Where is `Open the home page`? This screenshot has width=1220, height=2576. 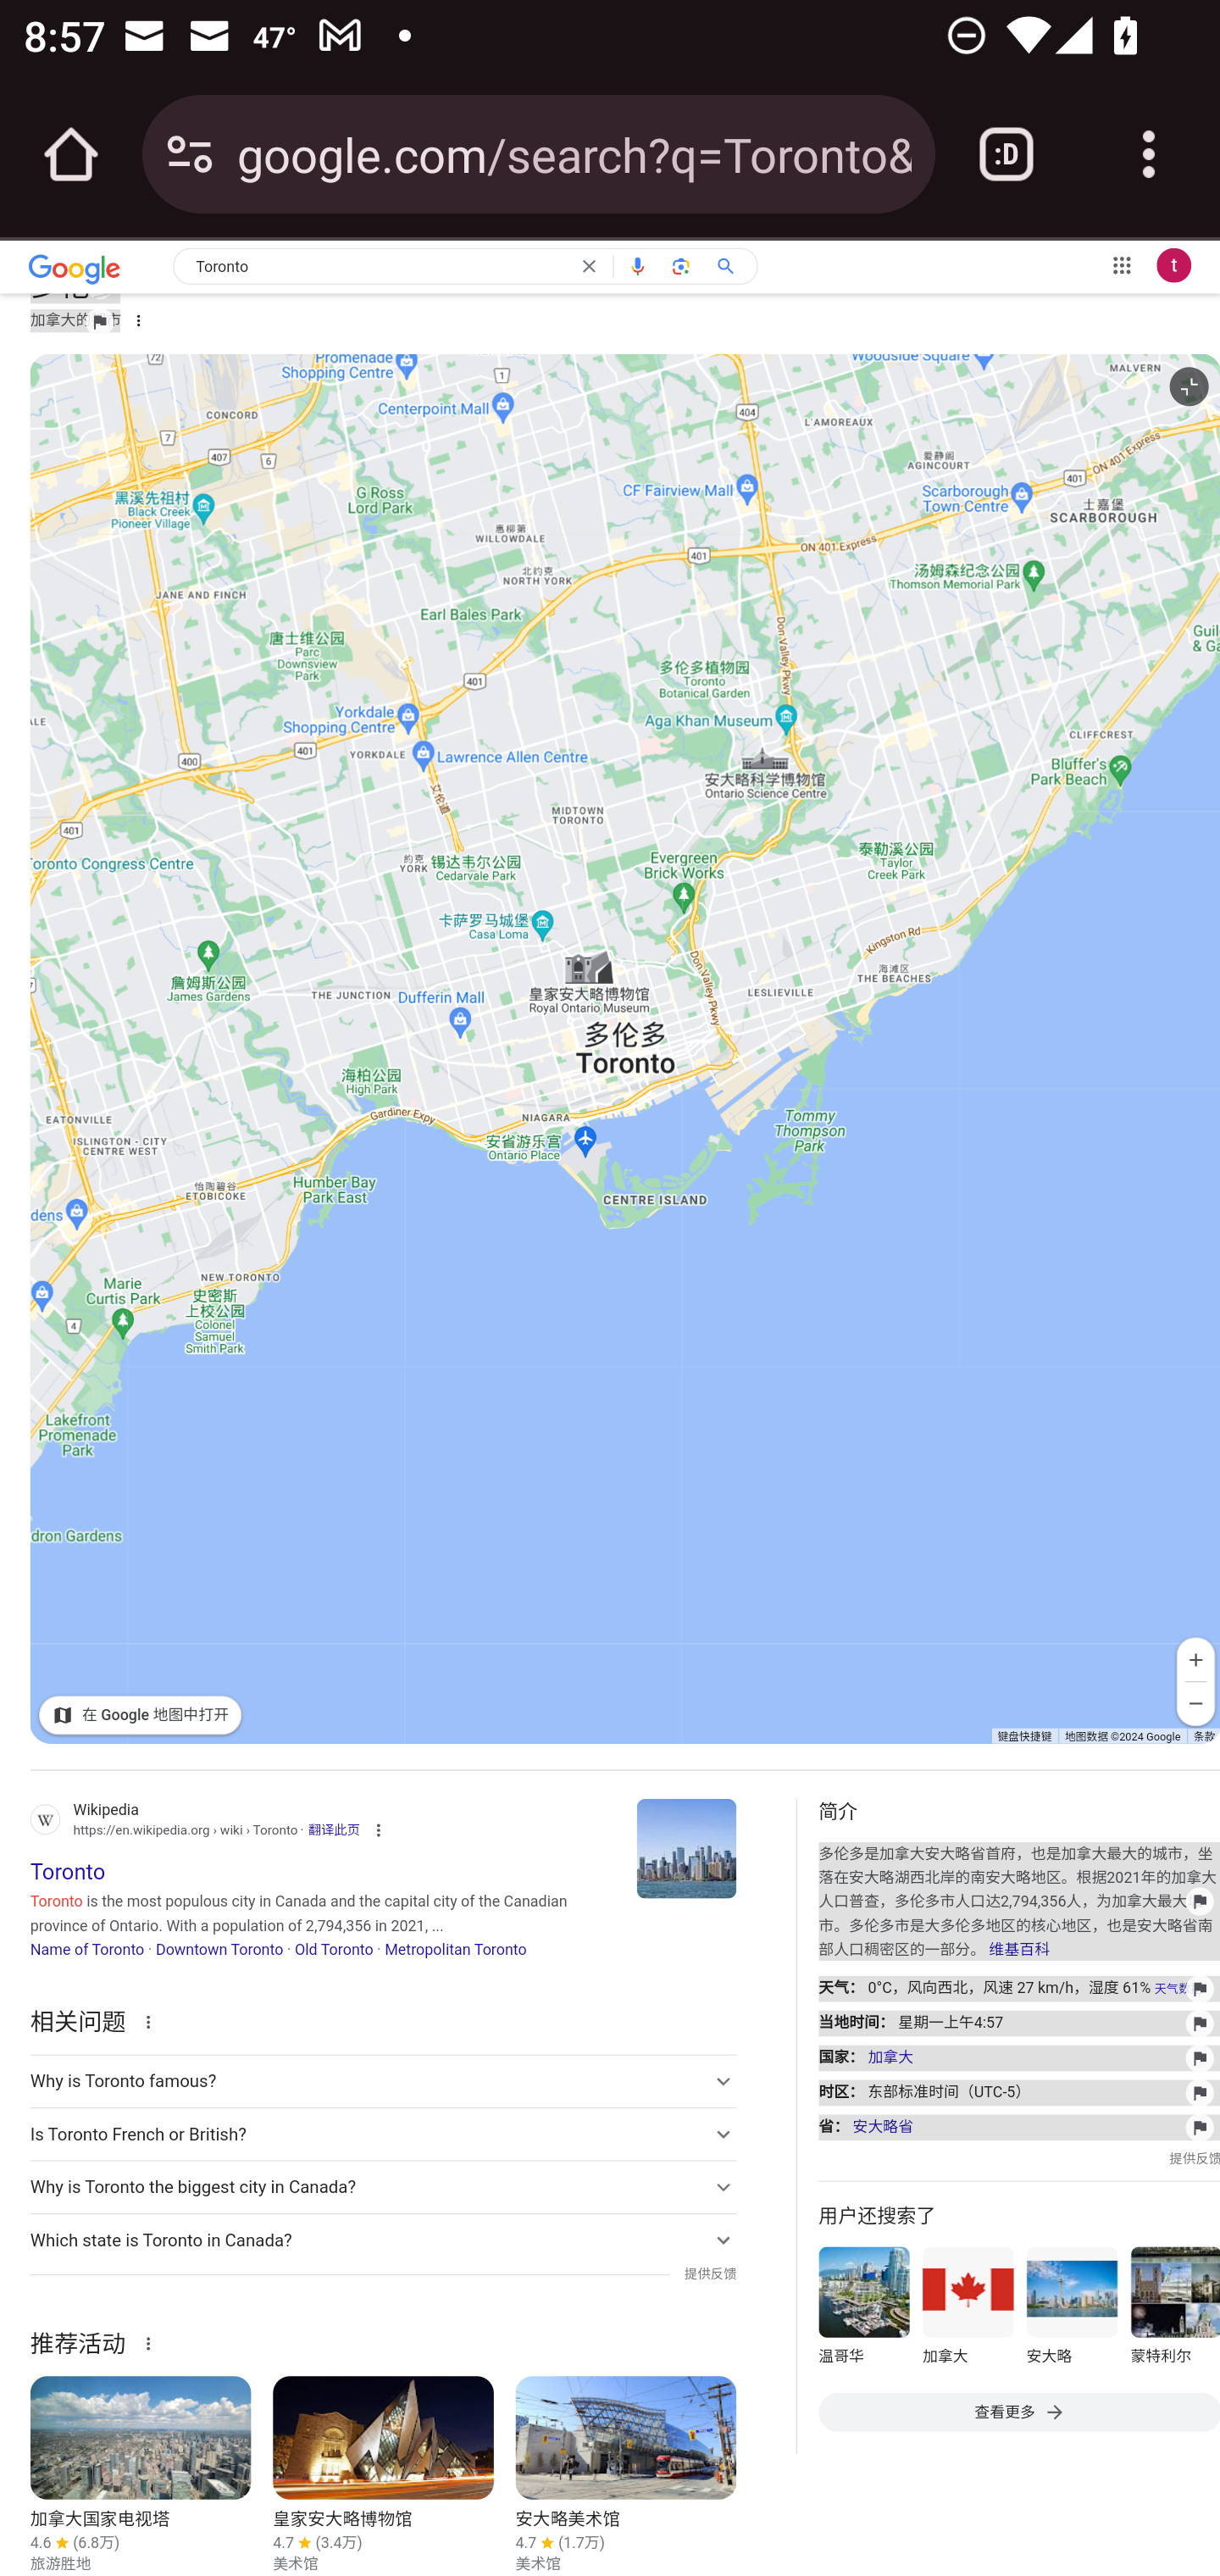 Open the home page is located at coordinates (71, 154).